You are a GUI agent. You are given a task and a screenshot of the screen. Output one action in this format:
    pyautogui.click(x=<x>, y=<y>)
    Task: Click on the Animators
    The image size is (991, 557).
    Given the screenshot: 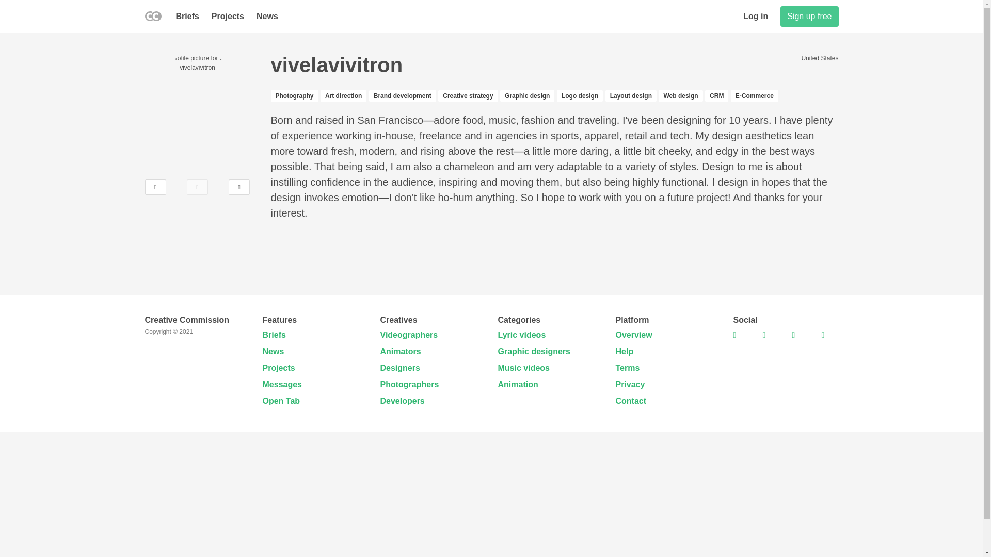 What is the action you would take?
    pyautogui.click(x=399, y=351)
    